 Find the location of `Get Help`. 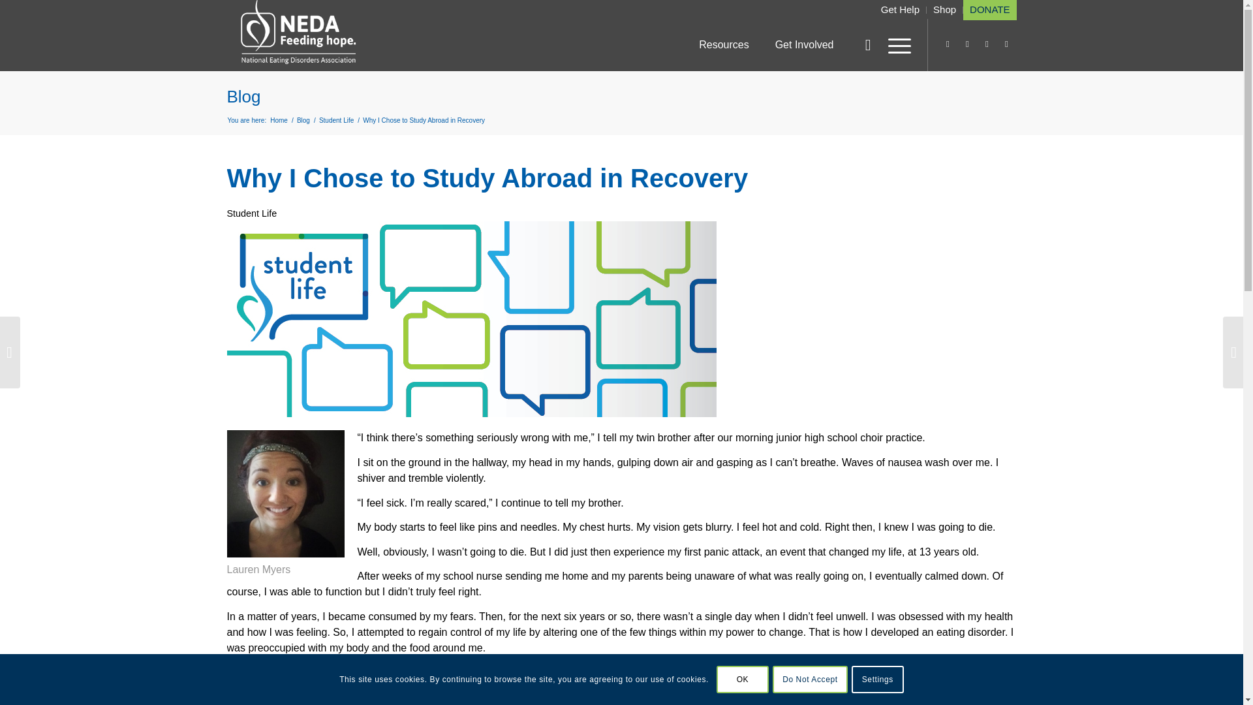

Get Help is located at coordinates (900, 10).